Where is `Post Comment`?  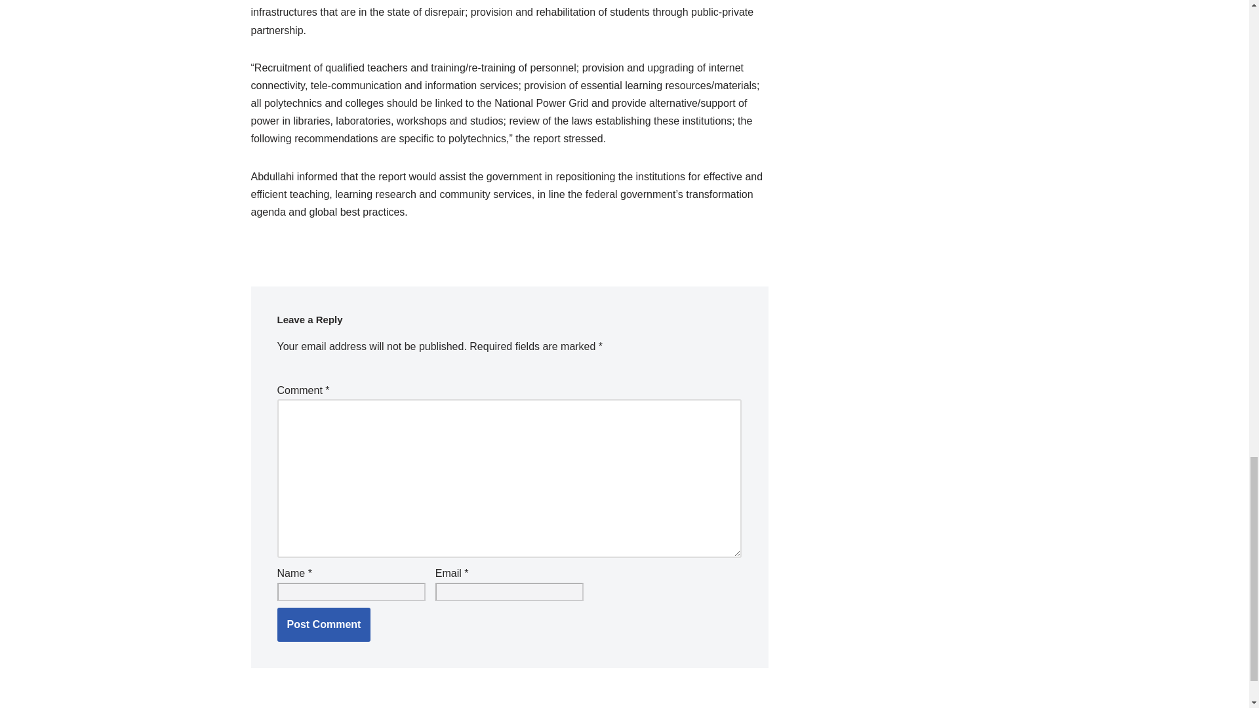 Post Comment is located at coordinates (323, 624).